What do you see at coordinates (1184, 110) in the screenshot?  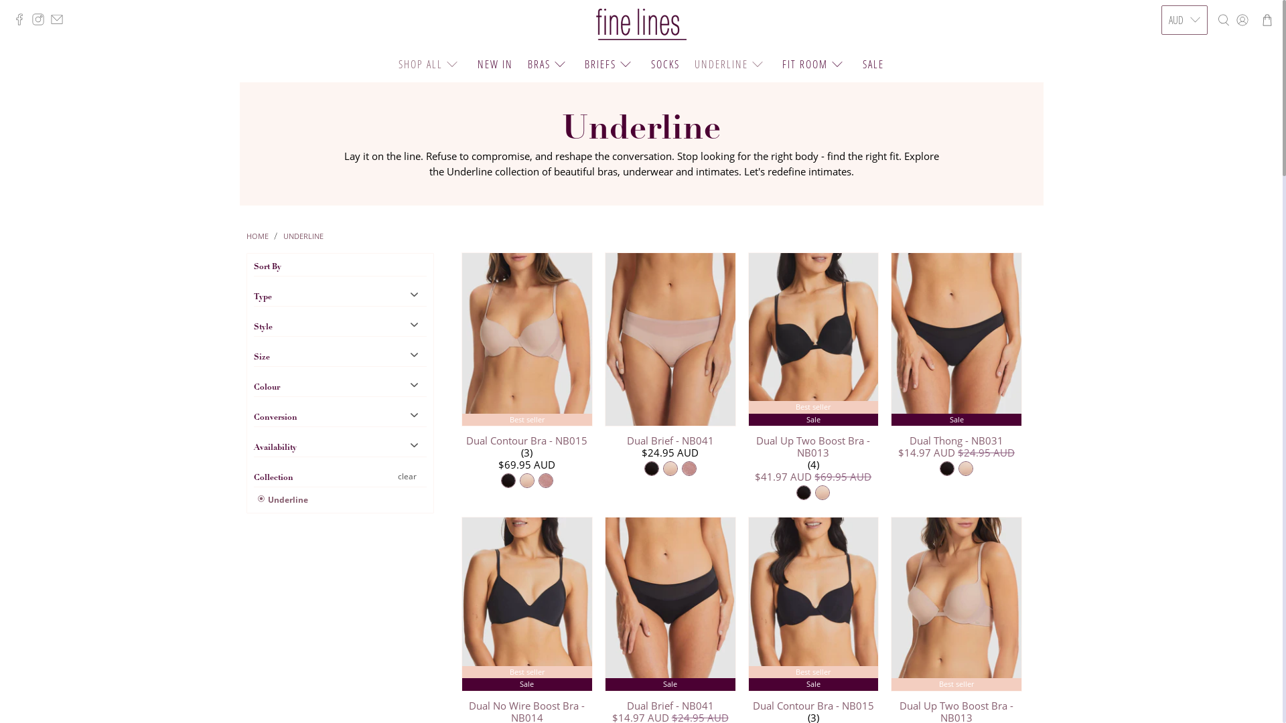 I see `CAD` at bounding box center [1184, 110].